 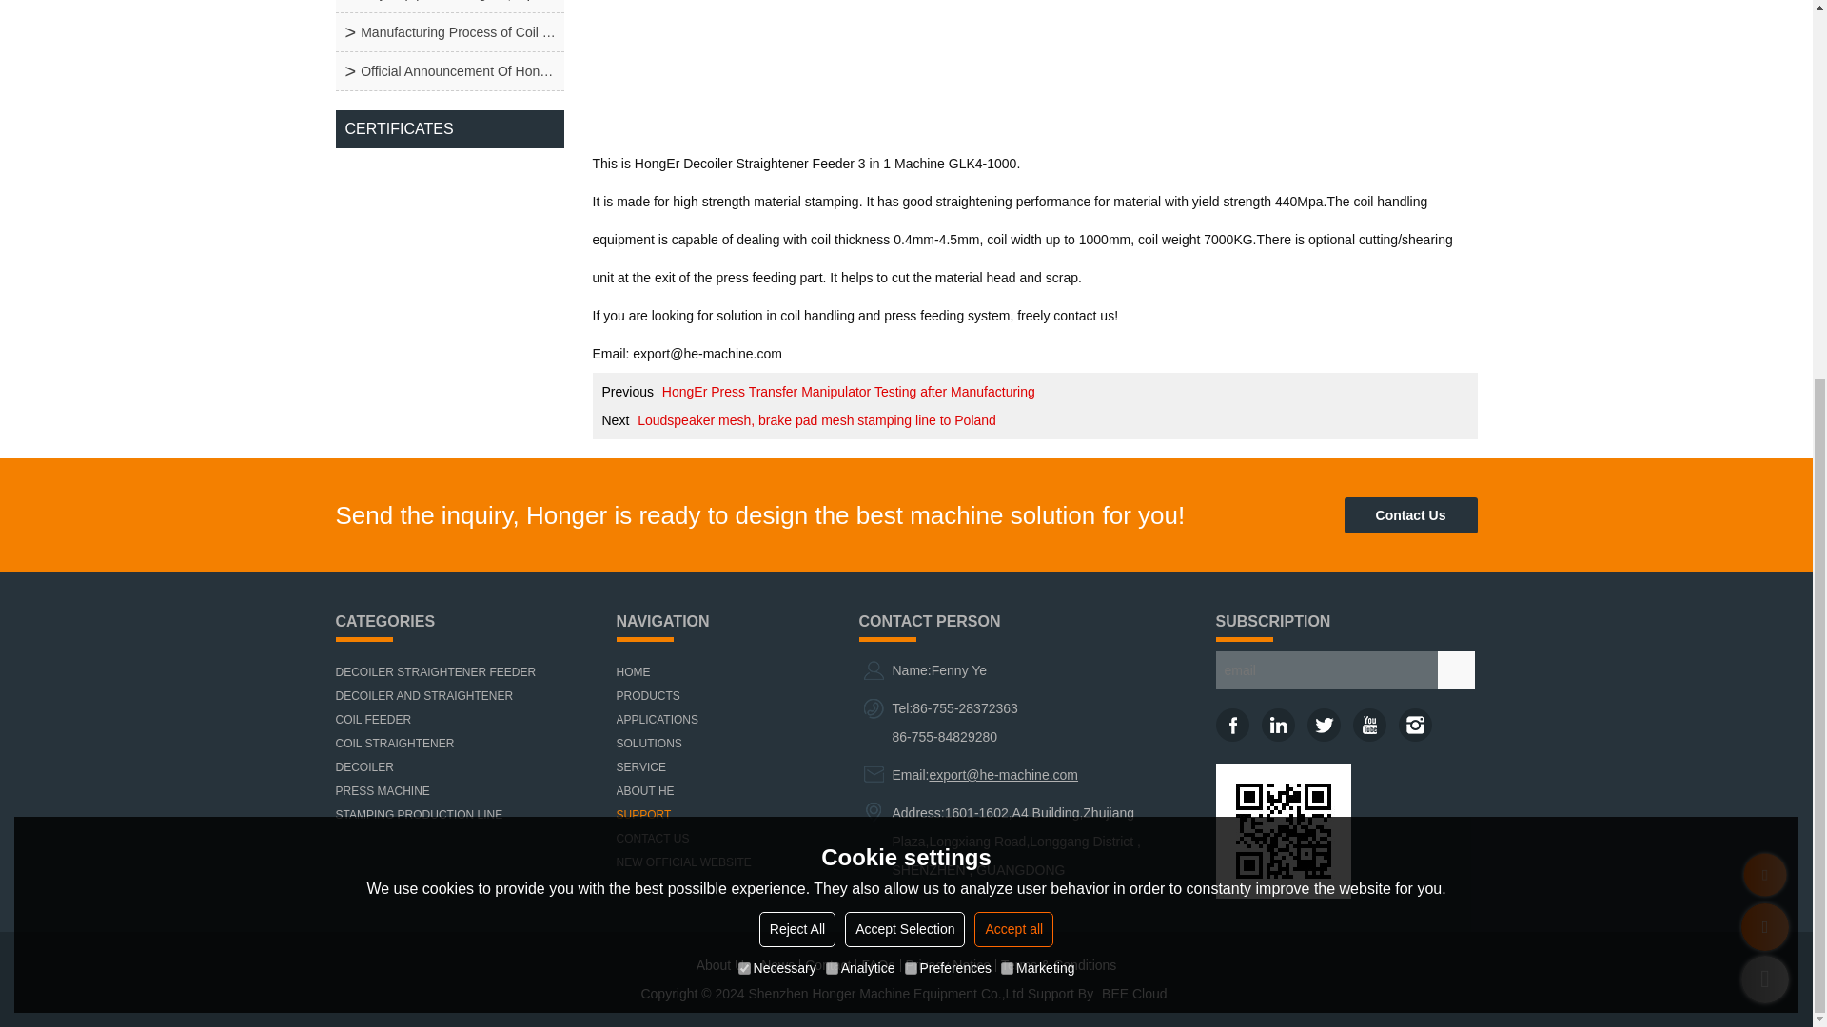 I want to click on on, so click(x=910, y=377).